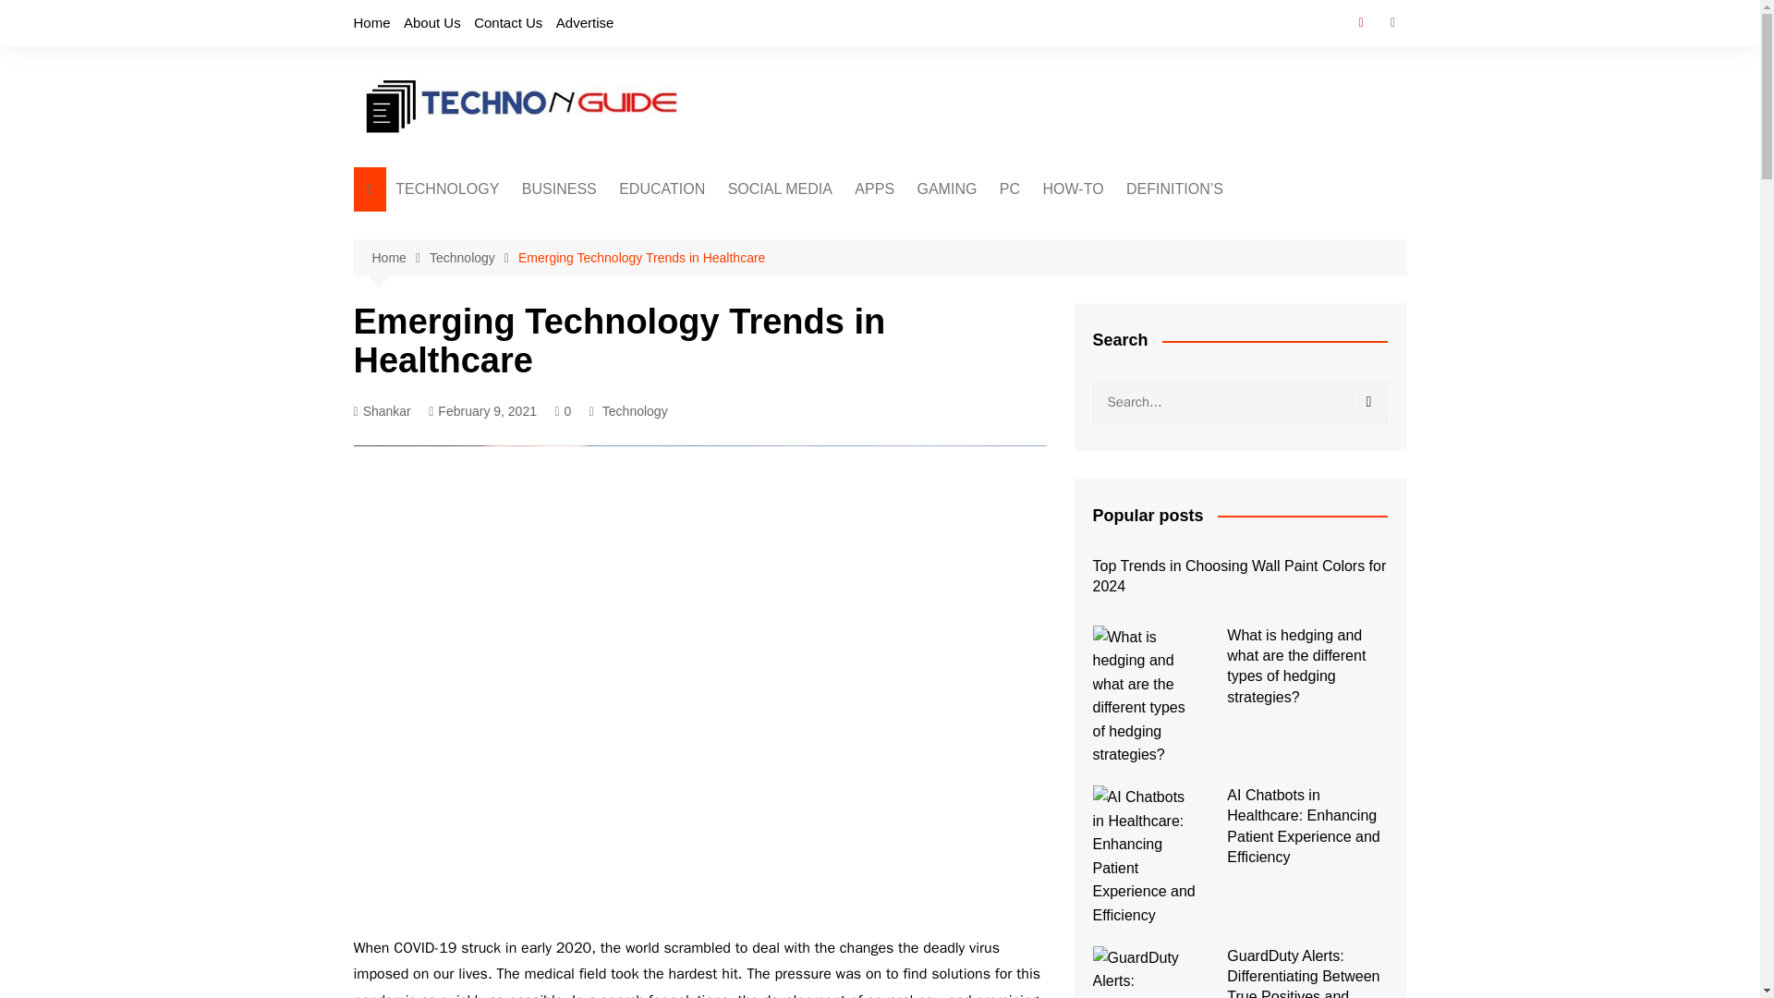  Describe the element at coordinates (1391, 22) in the screenshot. I see `Twitter` at that location.